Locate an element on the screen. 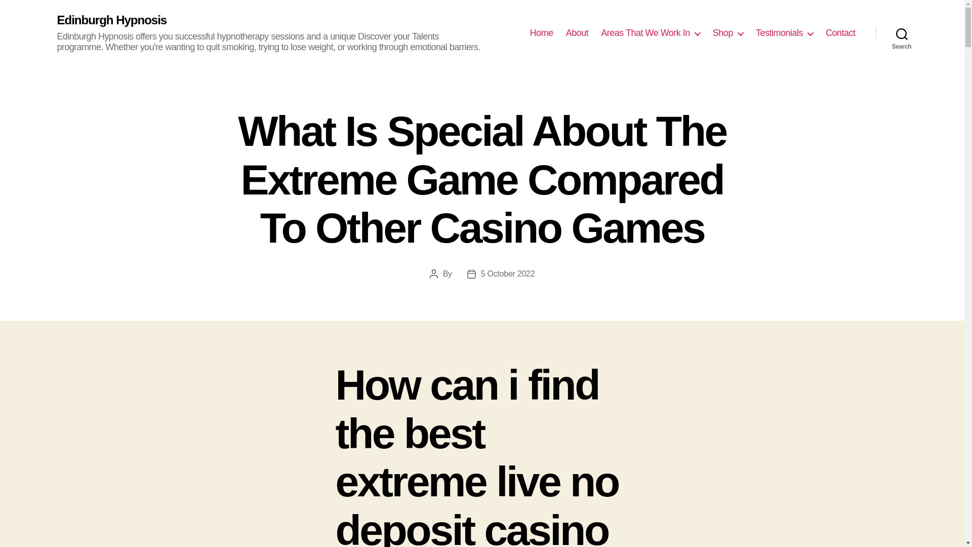  Testimonials is located at coordinates (784, 33).